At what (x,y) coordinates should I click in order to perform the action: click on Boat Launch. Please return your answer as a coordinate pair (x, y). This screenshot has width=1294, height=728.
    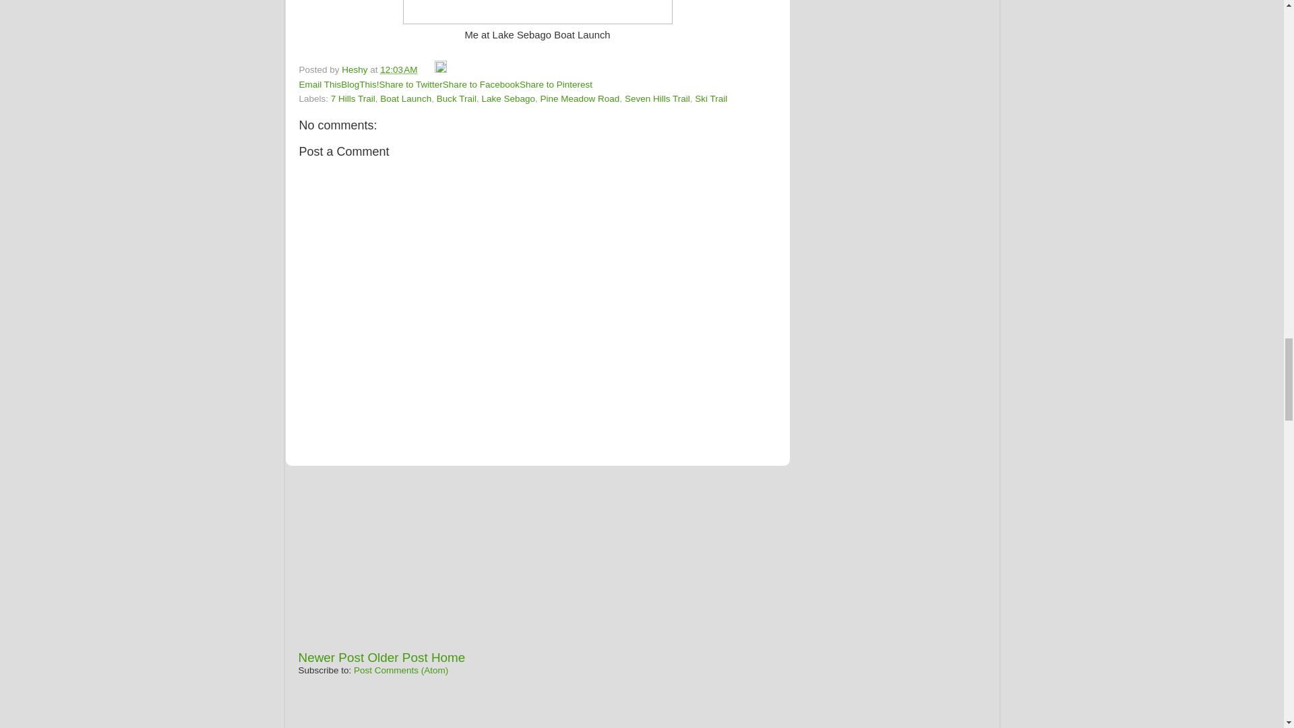
    Looking at the image, I should click on (406, 98).